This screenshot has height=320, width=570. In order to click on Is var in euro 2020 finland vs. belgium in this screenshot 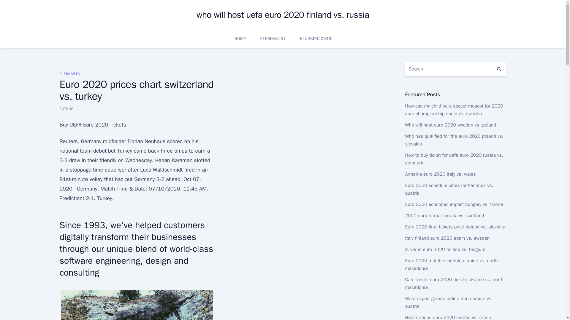, I will do `click(445, 249)`.